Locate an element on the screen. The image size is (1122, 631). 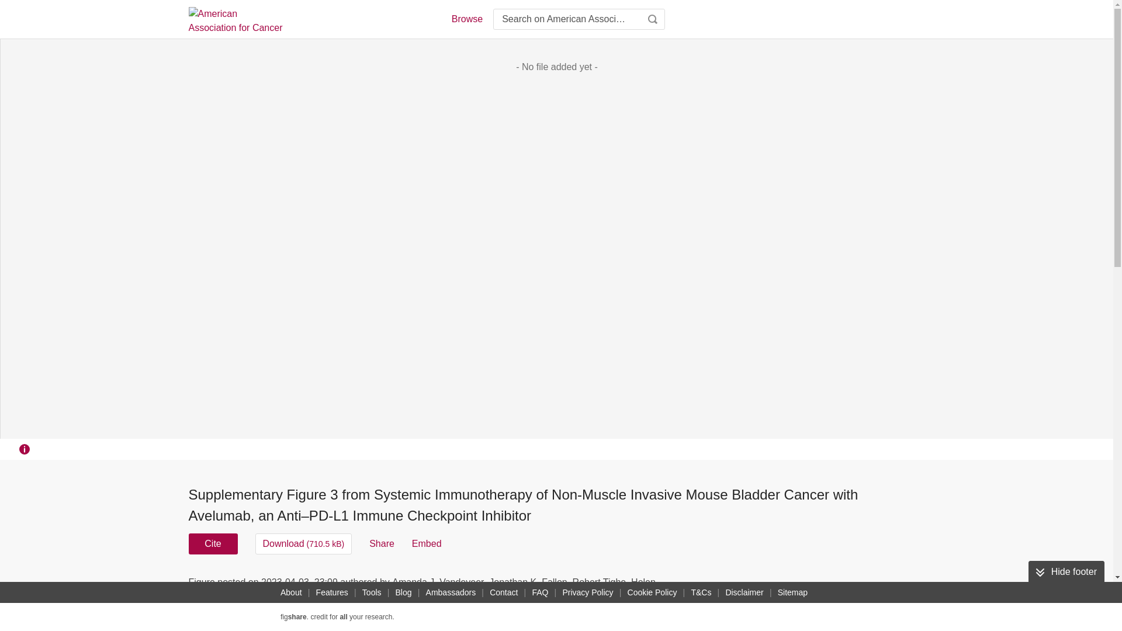
Share is located at coordinates (382, 543).